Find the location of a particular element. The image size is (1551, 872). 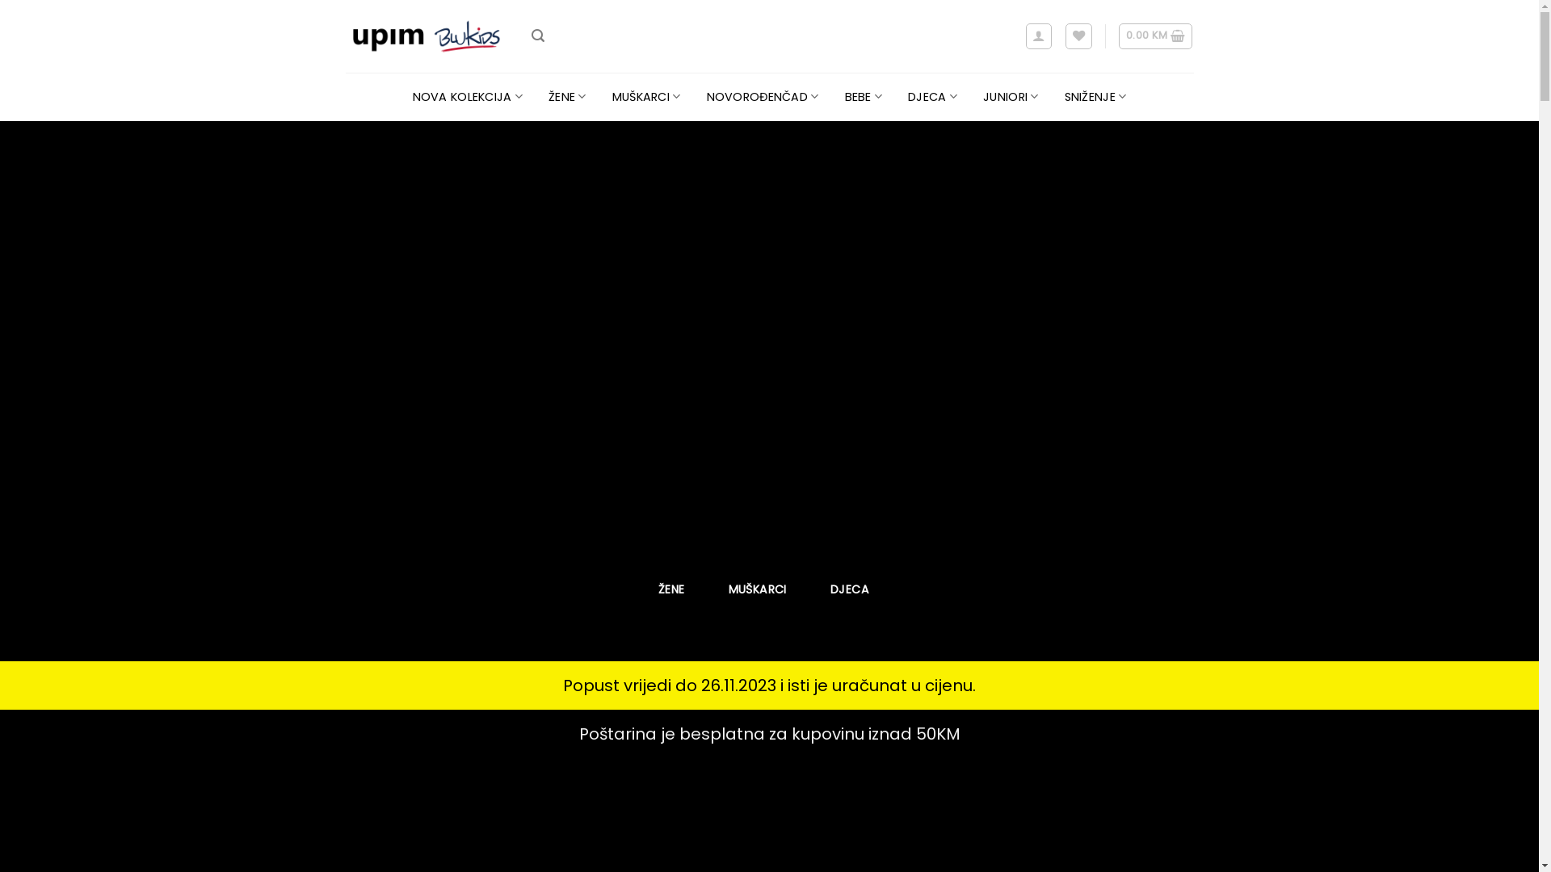

Skip to content is located at coordinates (0, 0).